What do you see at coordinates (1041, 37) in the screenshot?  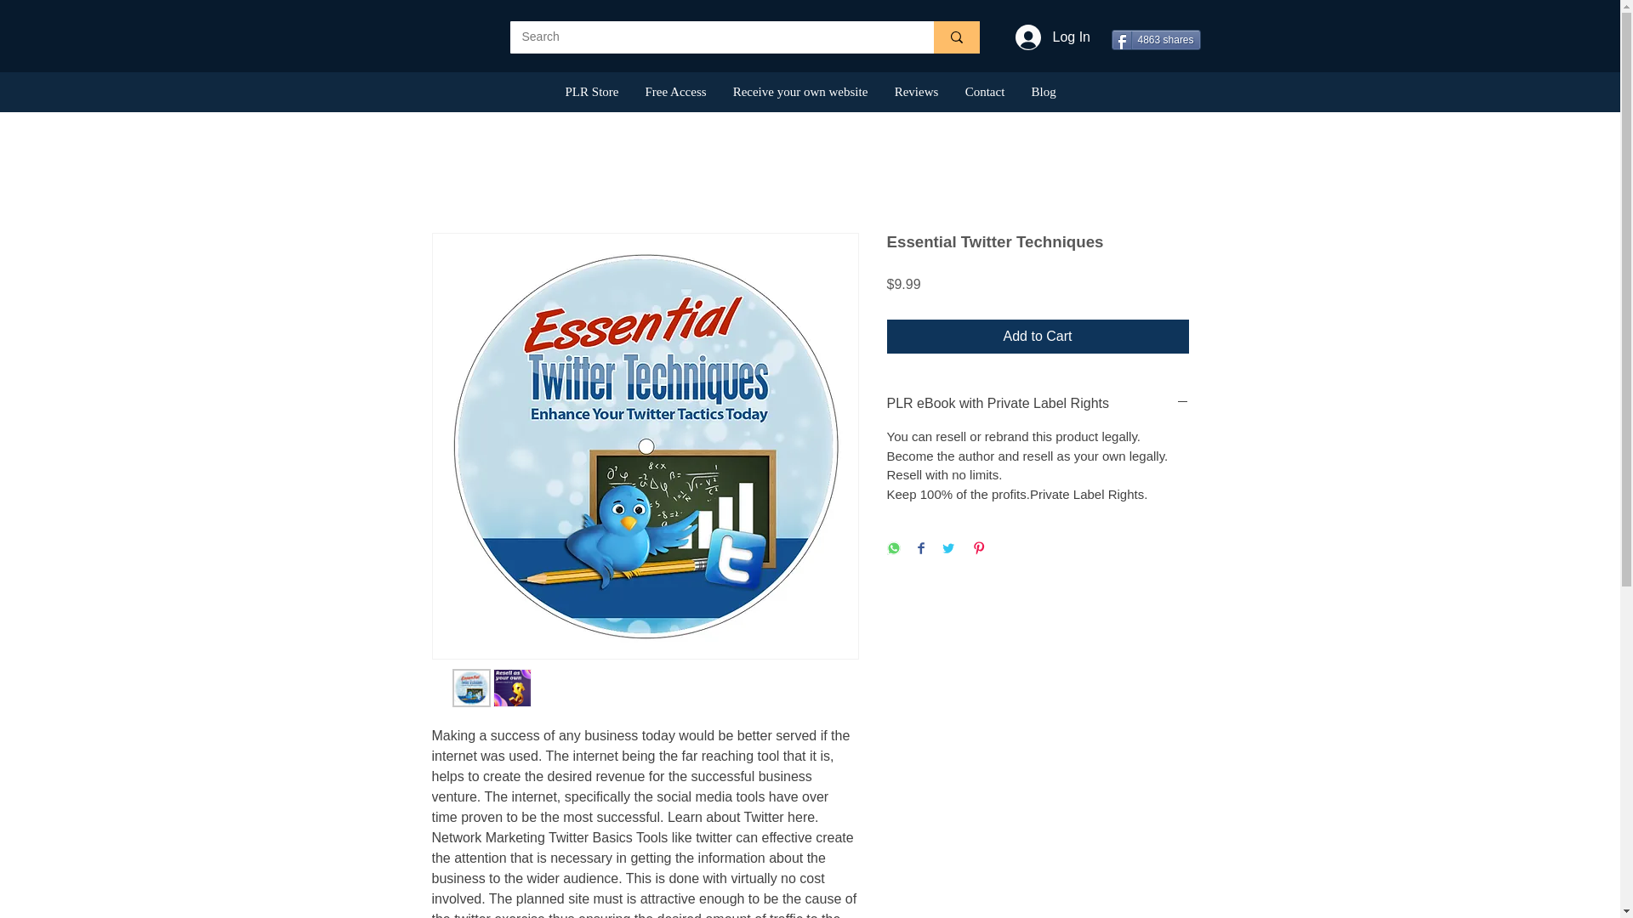 I see `Log In` at bounding box center [1041, 37].